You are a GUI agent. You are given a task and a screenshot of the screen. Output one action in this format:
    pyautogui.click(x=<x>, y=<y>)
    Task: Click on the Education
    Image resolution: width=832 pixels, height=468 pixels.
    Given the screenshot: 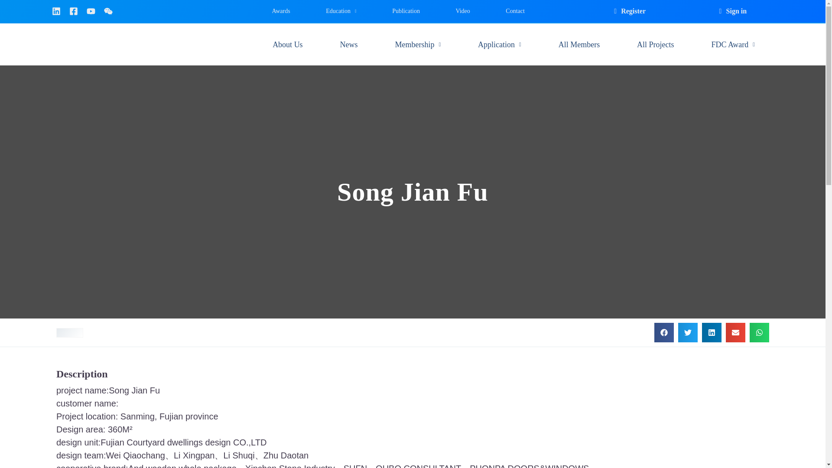 What is the action you would take?
    pyautogui.click(x=341, y=11)
    